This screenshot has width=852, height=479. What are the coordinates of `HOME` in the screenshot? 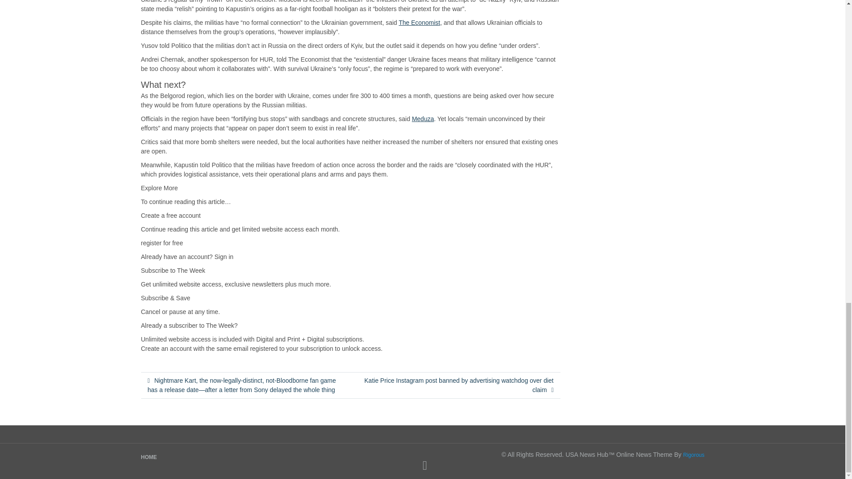 It's located at (149, 457).